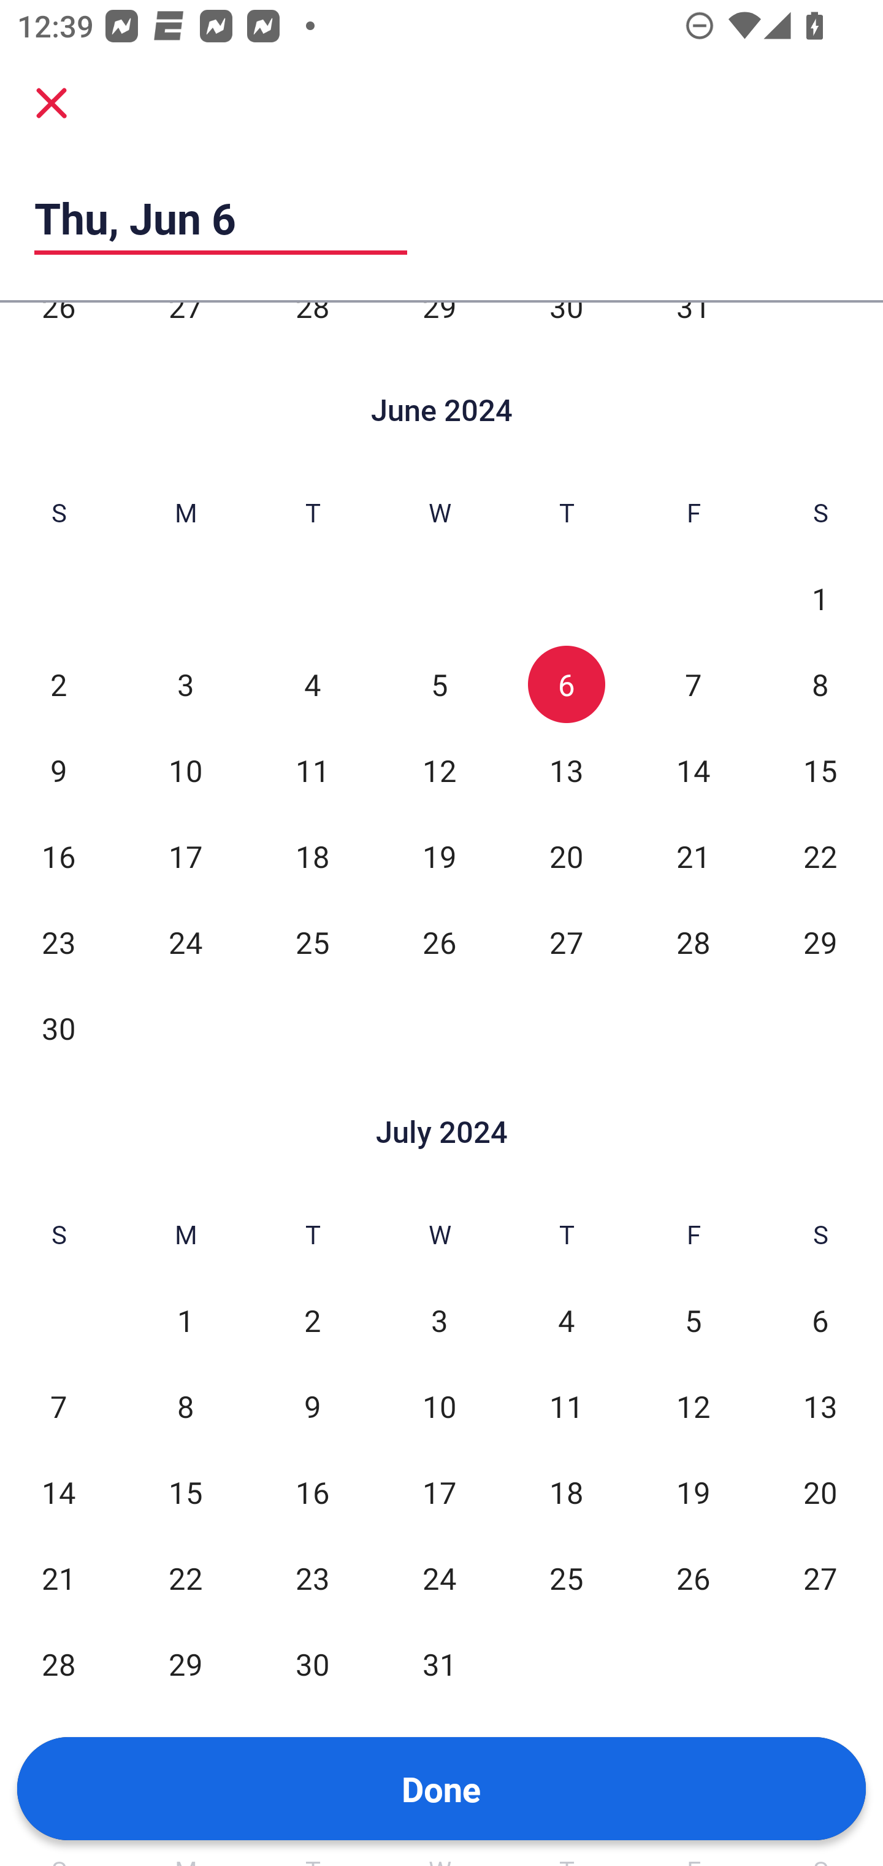 The height and width of the screenshot is (1866, 883). What do you see at coordinates (820, 684) in the screenshot?
I see `8 Sat, Jun 8, Not Selected` at bounding box center [820, 684].